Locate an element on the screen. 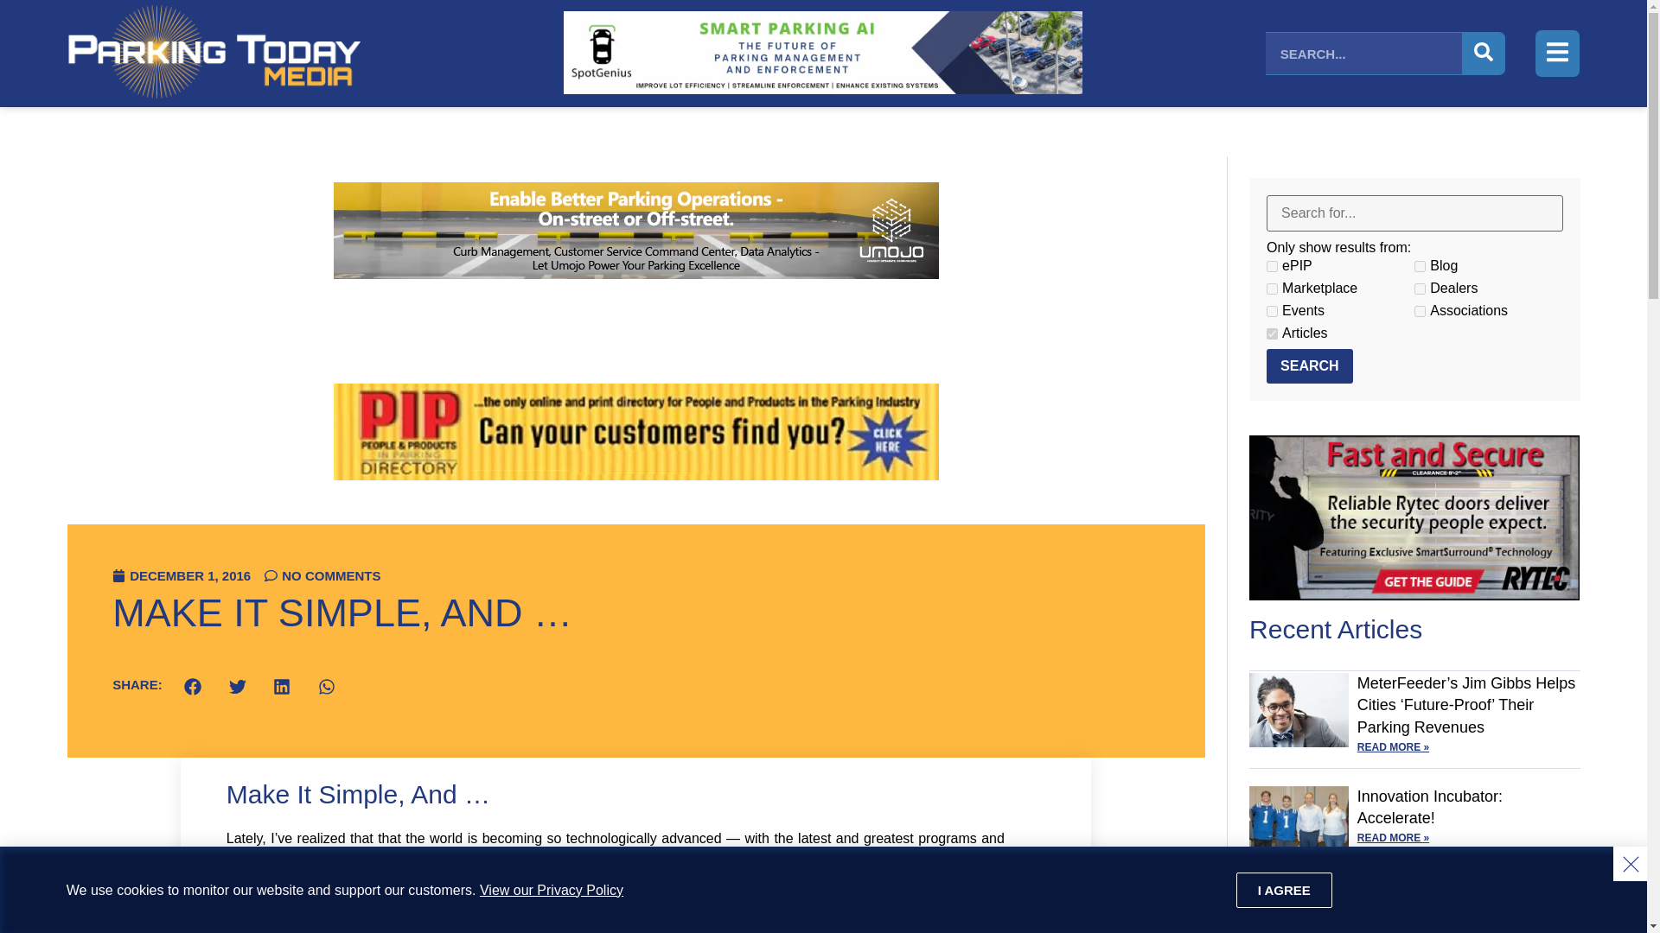 Image resolution: width=1660 pixels, height=933 pixels. Articles is located at coordinates (1272, 333).